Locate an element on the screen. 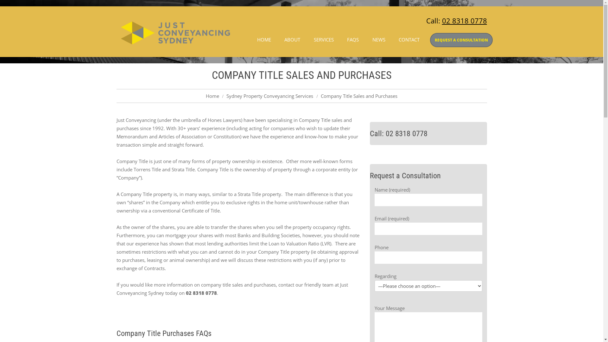 The height and width of the screenshot is (342, 608). NEWS is located at coordinates (379, 39).